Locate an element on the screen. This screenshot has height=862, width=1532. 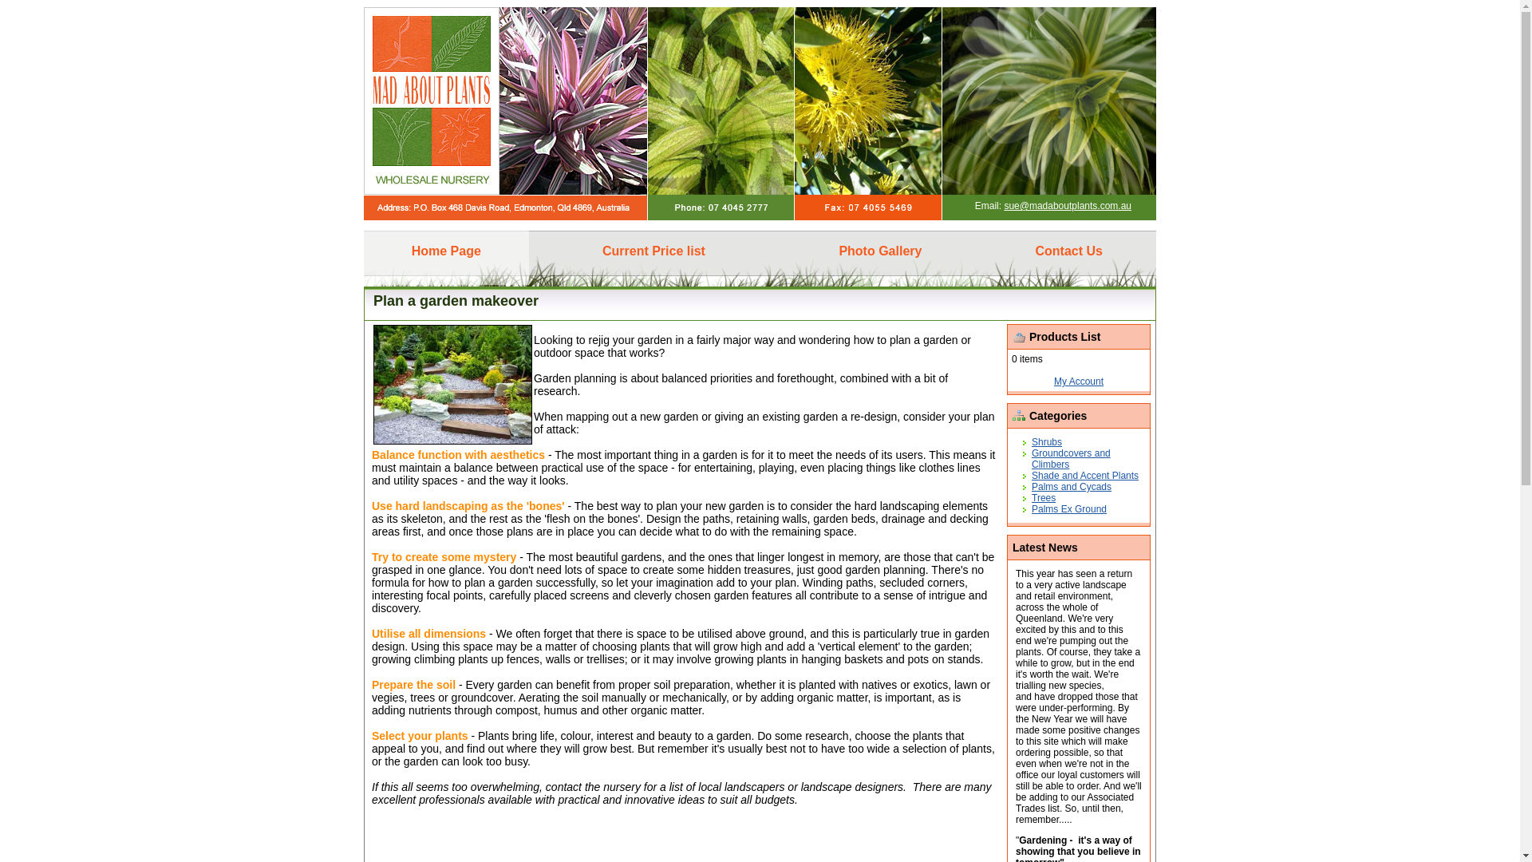
Contact Us is located at coordinates (1069, 253).